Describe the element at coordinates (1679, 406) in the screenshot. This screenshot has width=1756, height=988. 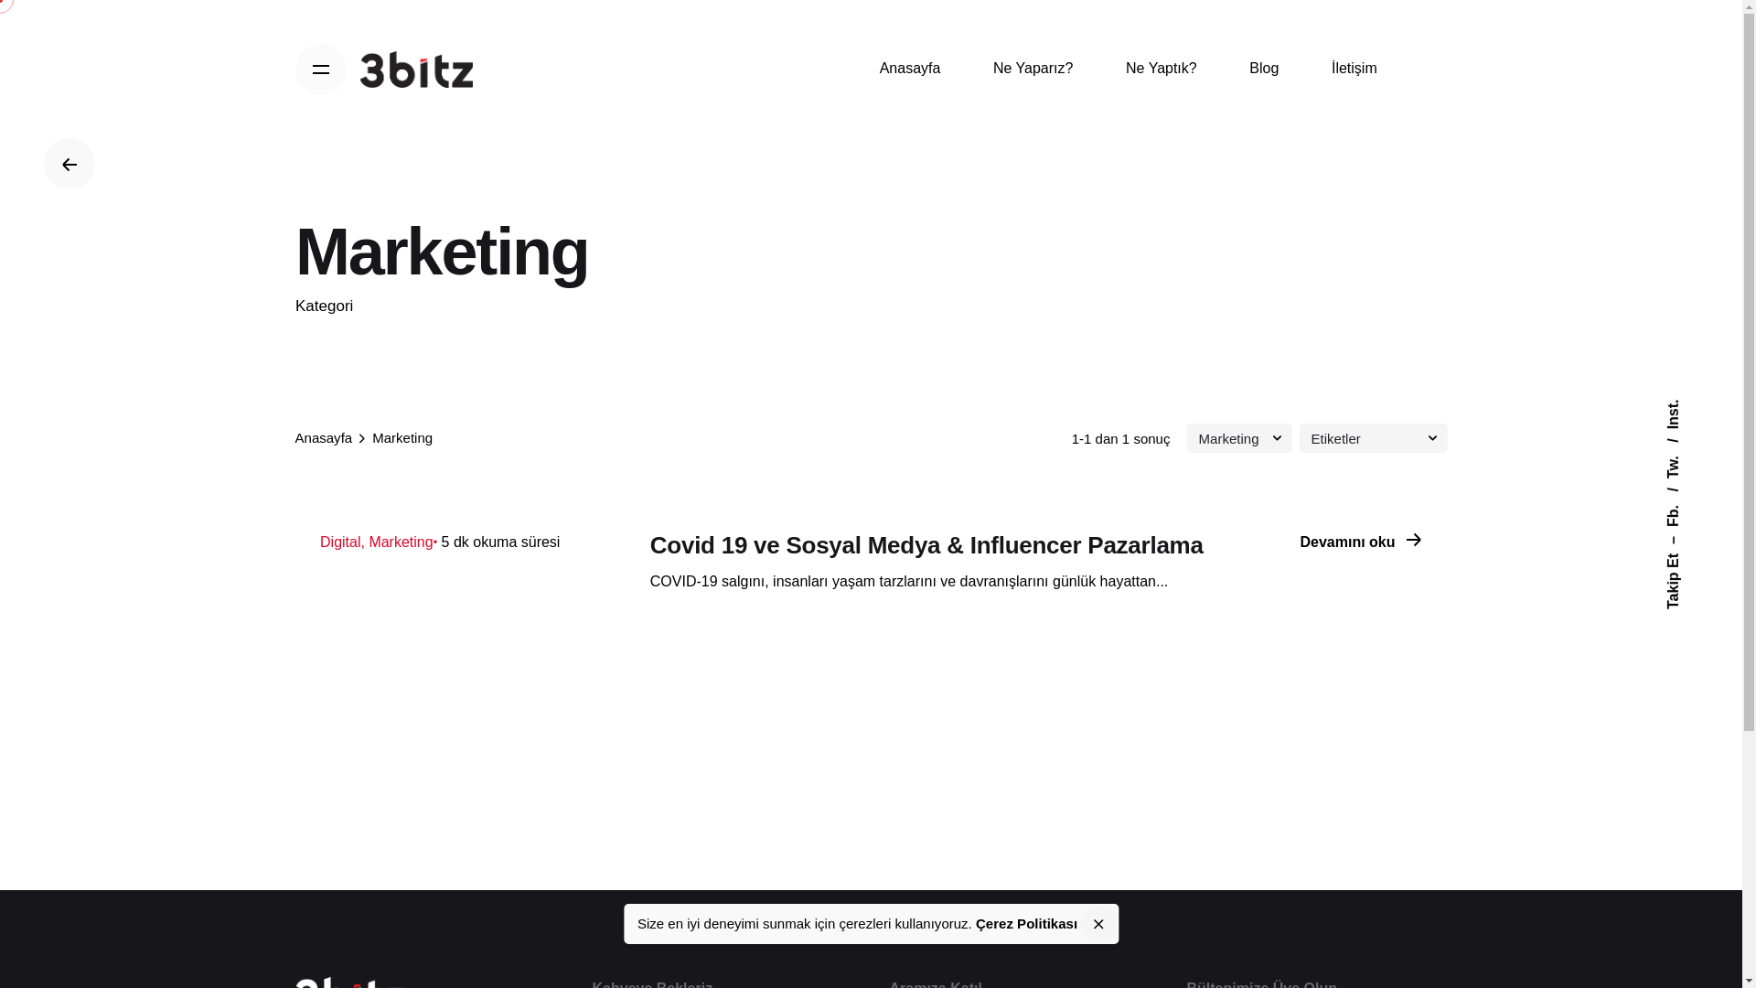
I see `Inst.` at that location.